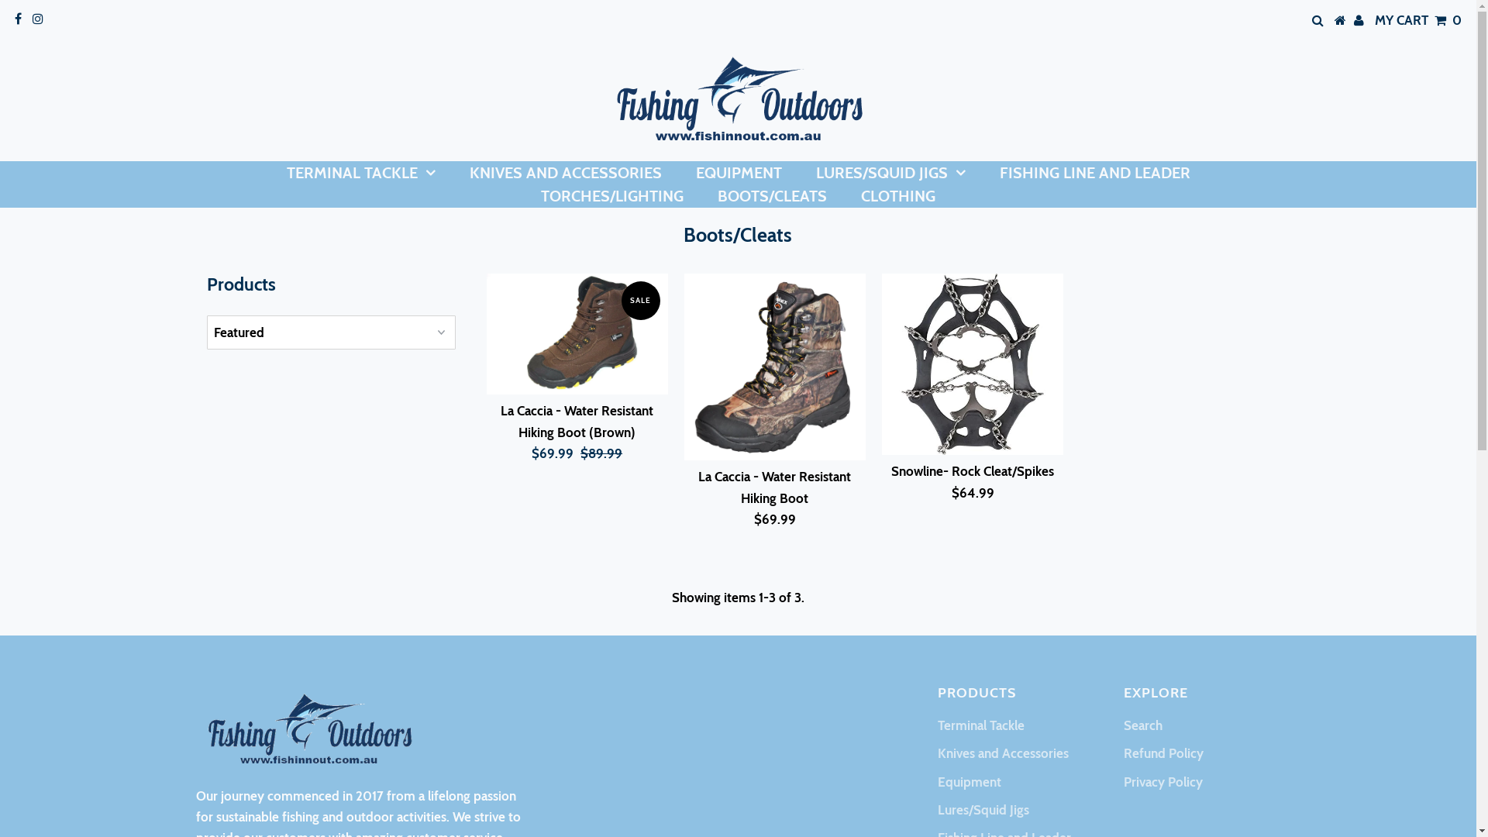 The image size is (1488, 837). Describe the element at coordinates (1164, 753) in the screenshot. I see `Refund Policy` at that location.